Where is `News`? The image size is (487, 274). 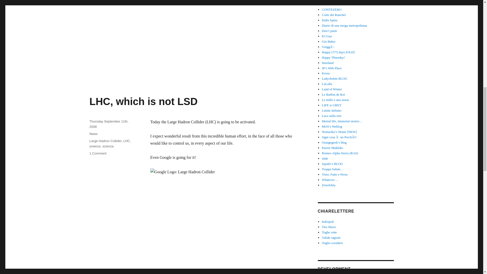 News is located at coordinates (97, 153).